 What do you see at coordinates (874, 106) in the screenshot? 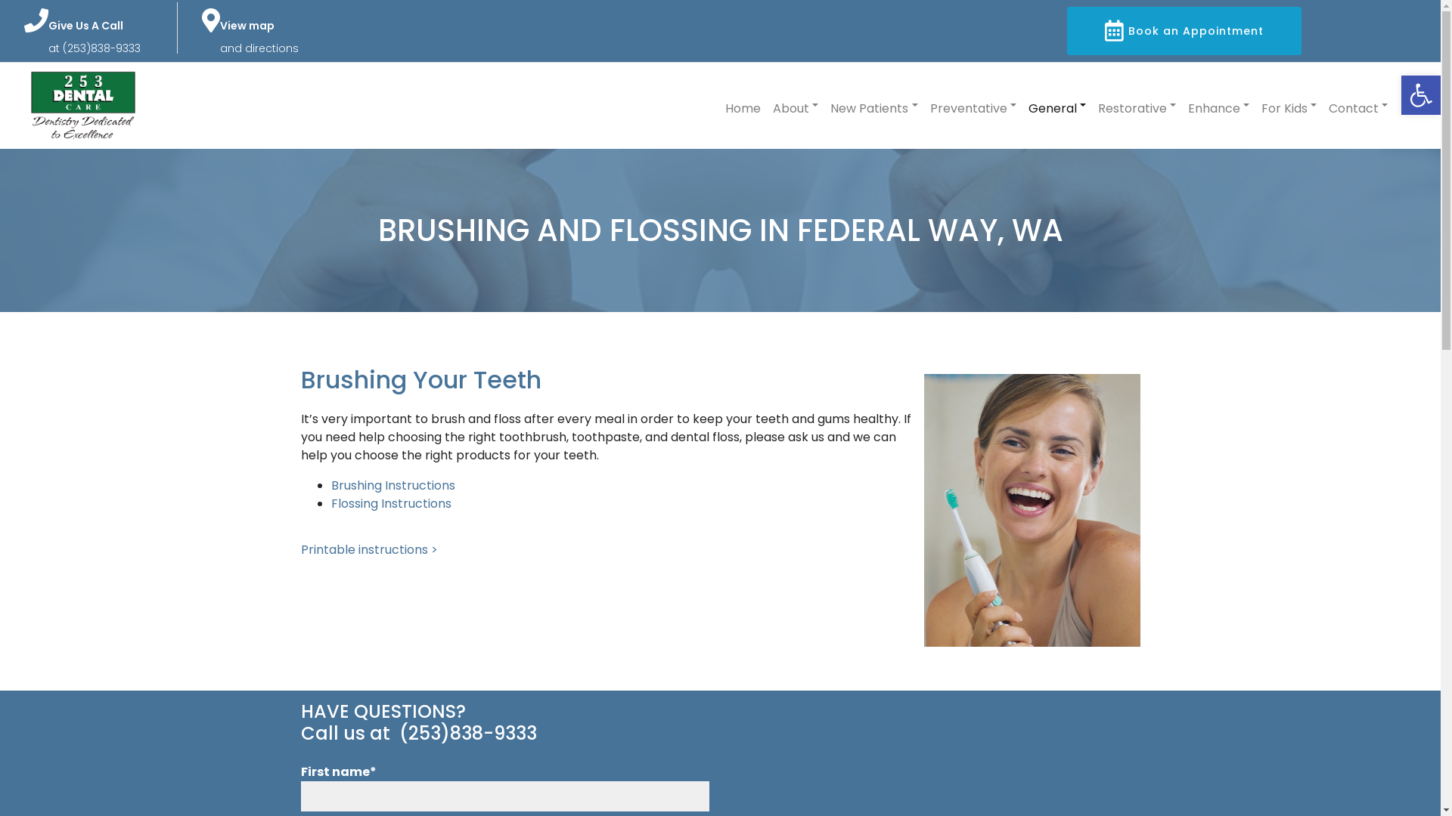
I see `New Patients` at bounding box center [874, 106].